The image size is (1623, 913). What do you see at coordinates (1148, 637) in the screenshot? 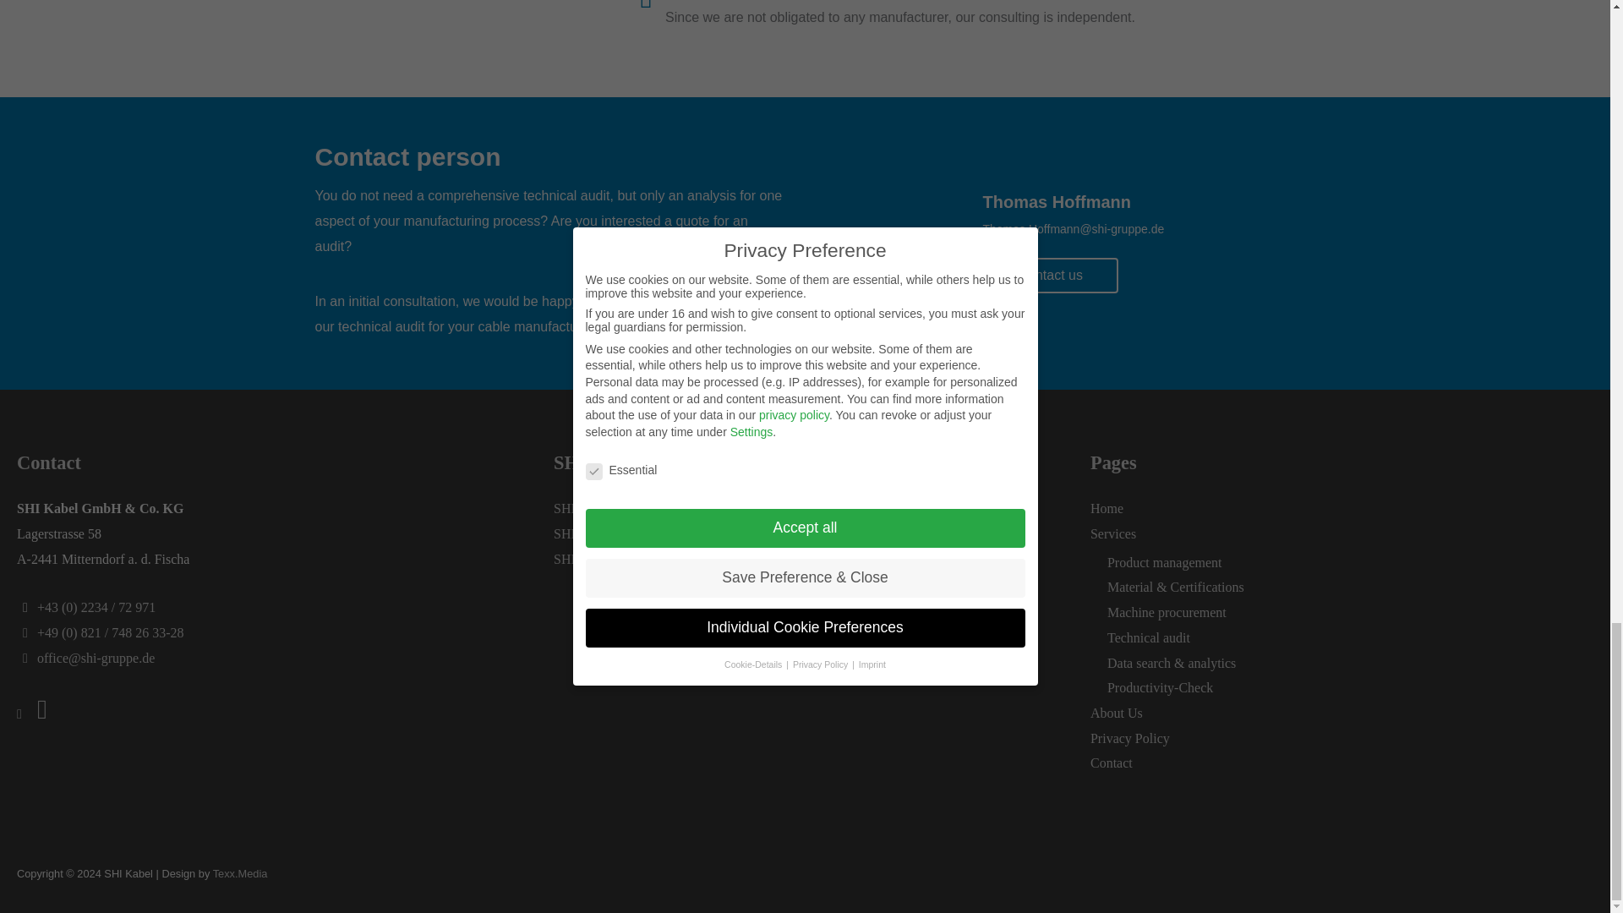
I see `Technical audit` at bounding box center [1148, 637].